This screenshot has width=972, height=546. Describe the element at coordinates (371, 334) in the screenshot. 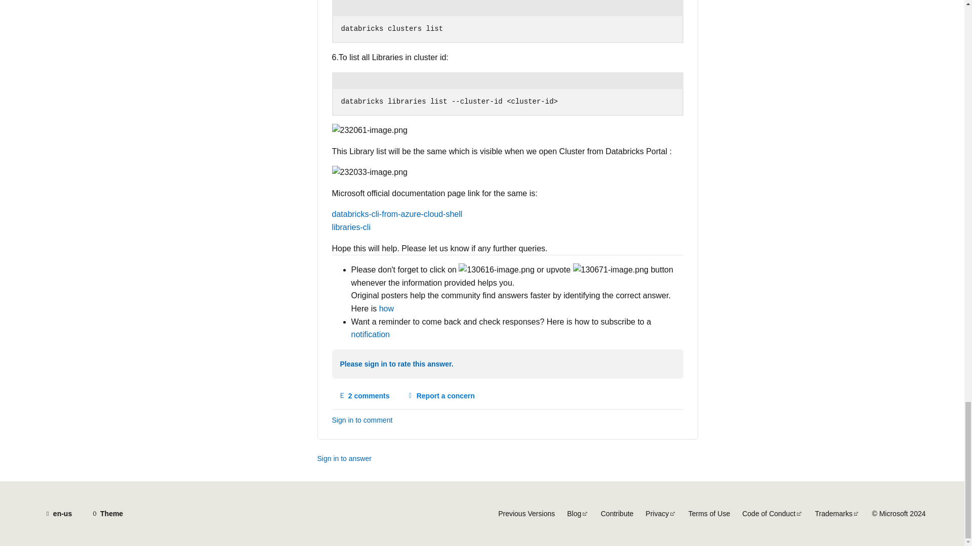

I see `databricks-cli-from-azure-cloud-shell` at that location.